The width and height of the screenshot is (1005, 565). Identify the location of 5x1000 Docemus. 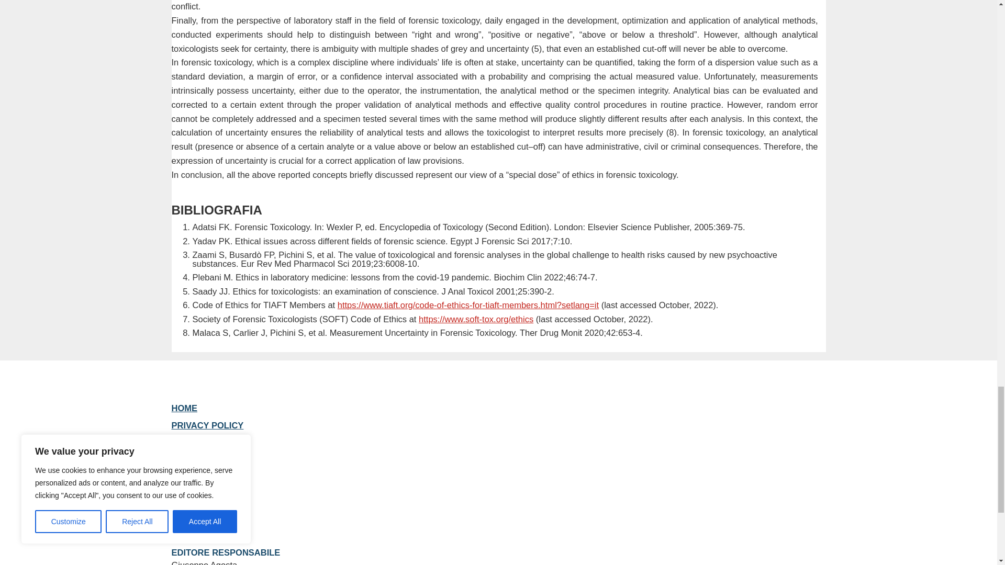
(207, 443).